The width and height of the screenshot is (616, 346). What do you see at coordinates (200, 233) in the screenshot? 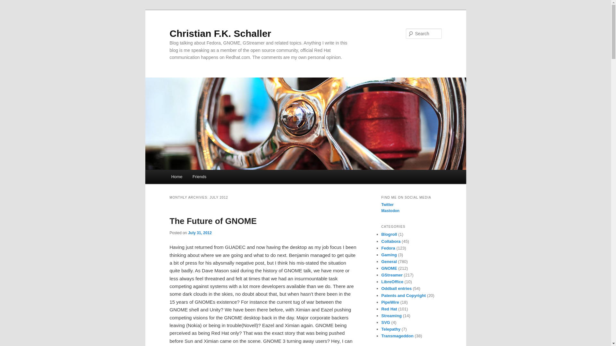
I see `10:26` at bounding box center [200, 233].